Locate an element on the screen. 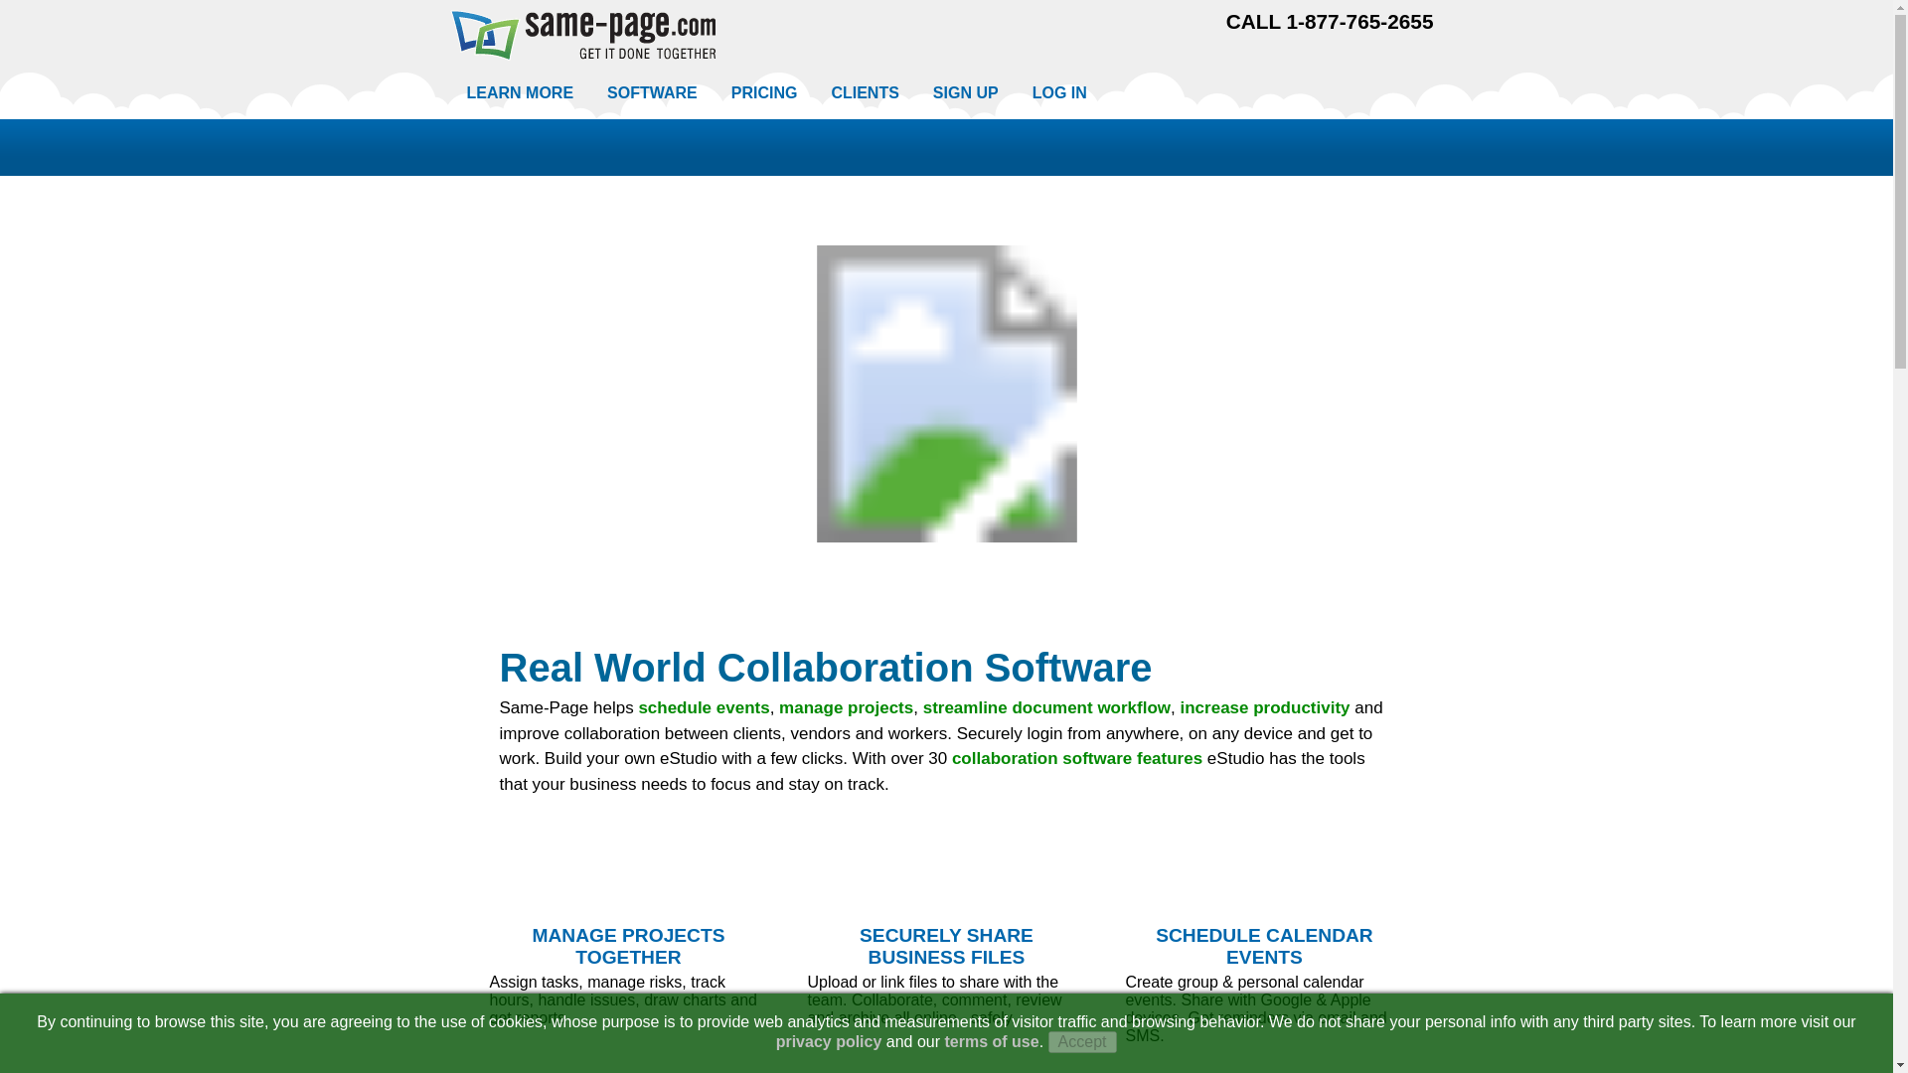  Schedule Every Meeting is located at coordinates (1264, 873).